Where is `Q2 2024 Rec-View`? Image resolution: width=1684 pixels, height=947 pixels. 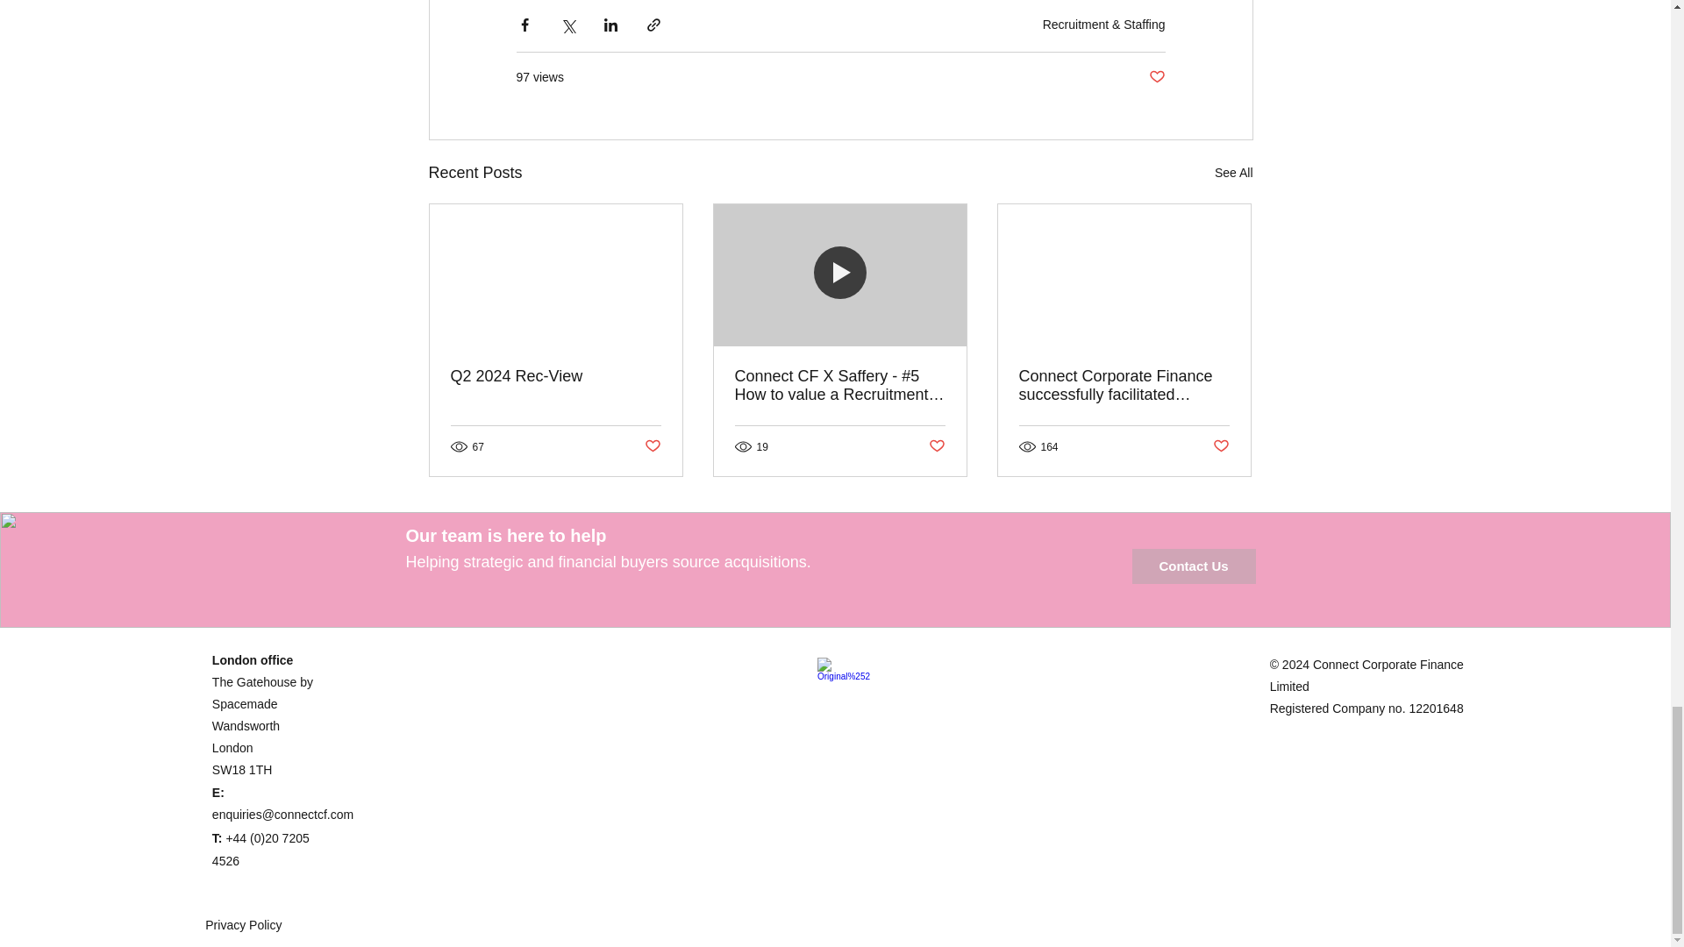 Q2 2024 Rec-View is located at coordinates (556, 376).